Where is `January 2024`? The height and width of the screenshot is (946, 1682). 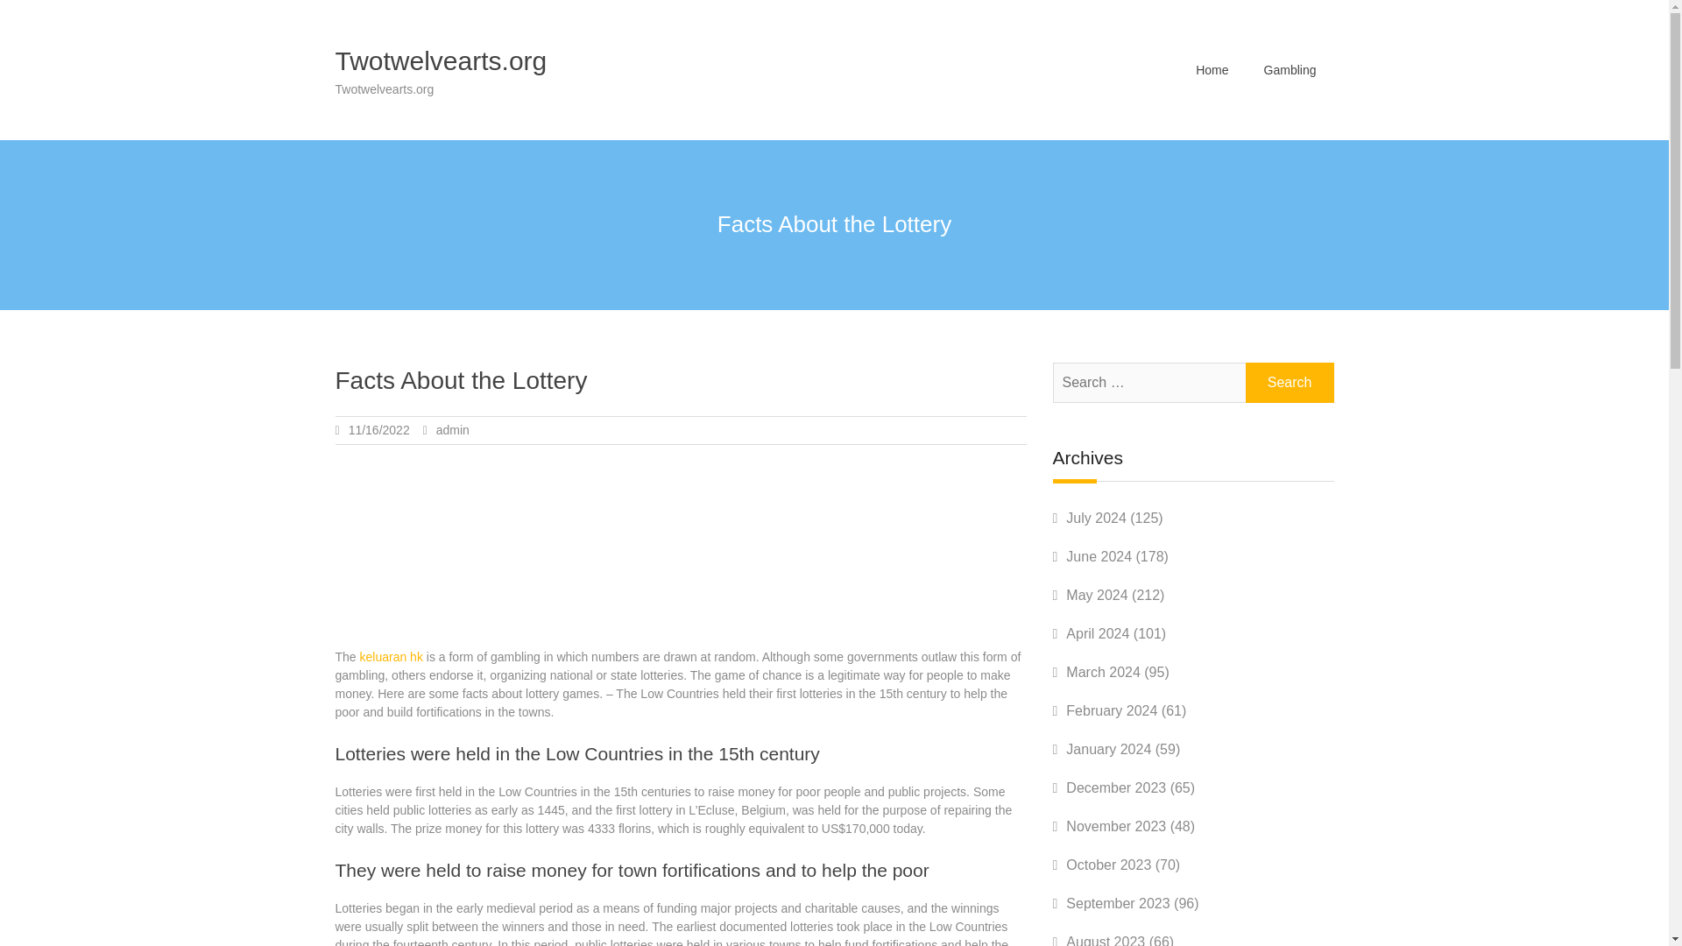
January 2024 is located at coordinates (1108, 749).